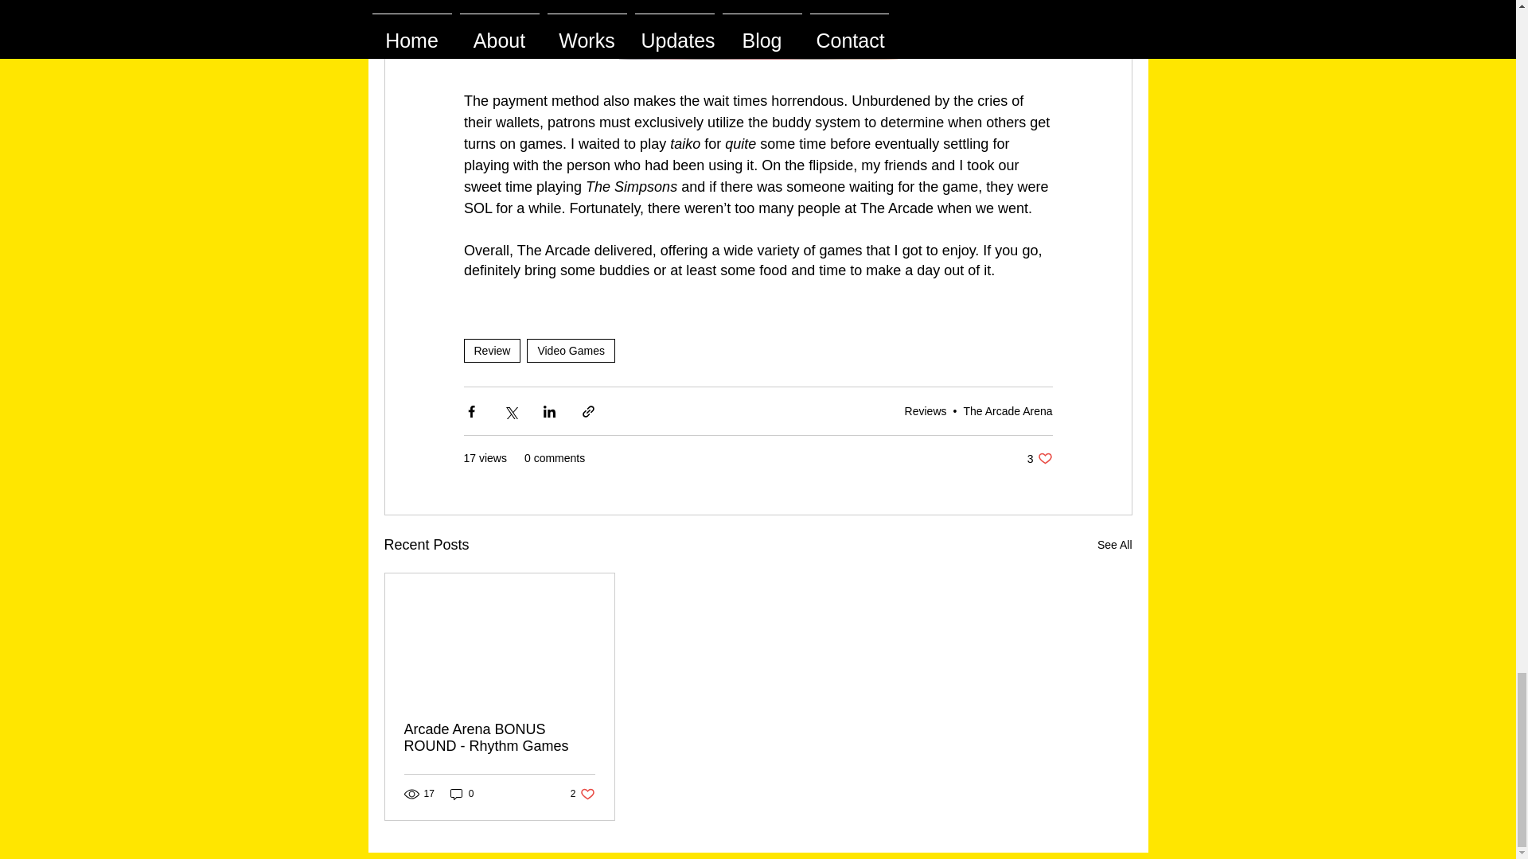 Image resolution: width=1528 pixels, height=859 pixels. Describe the element at coordinates (492, 350) in the screenshot. I see `The Arcade Arena` at that location.